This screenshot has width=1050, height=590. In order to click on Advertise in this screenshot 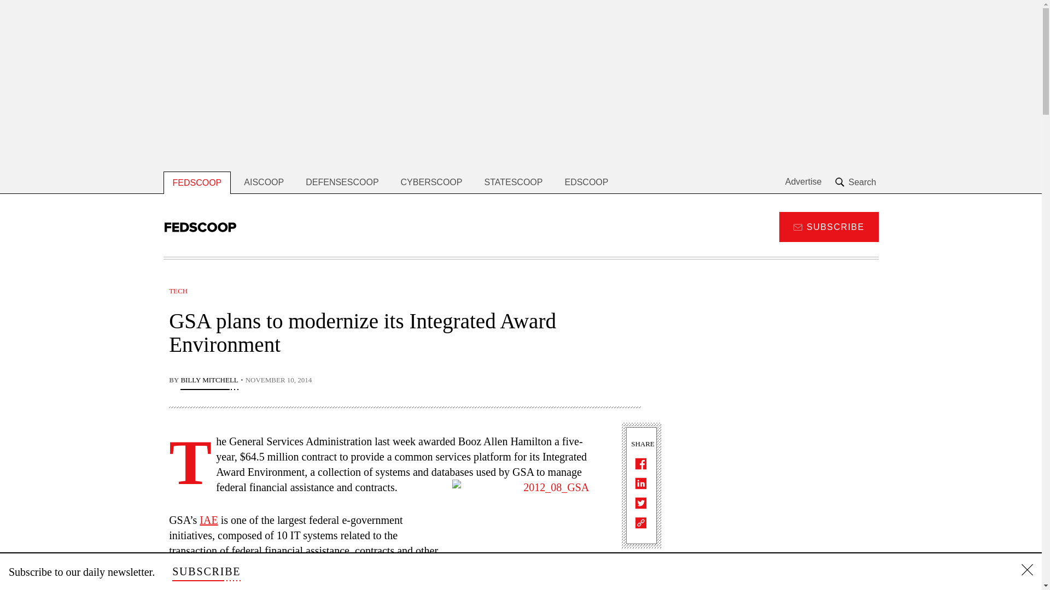, I will do `click(804, 182)`.